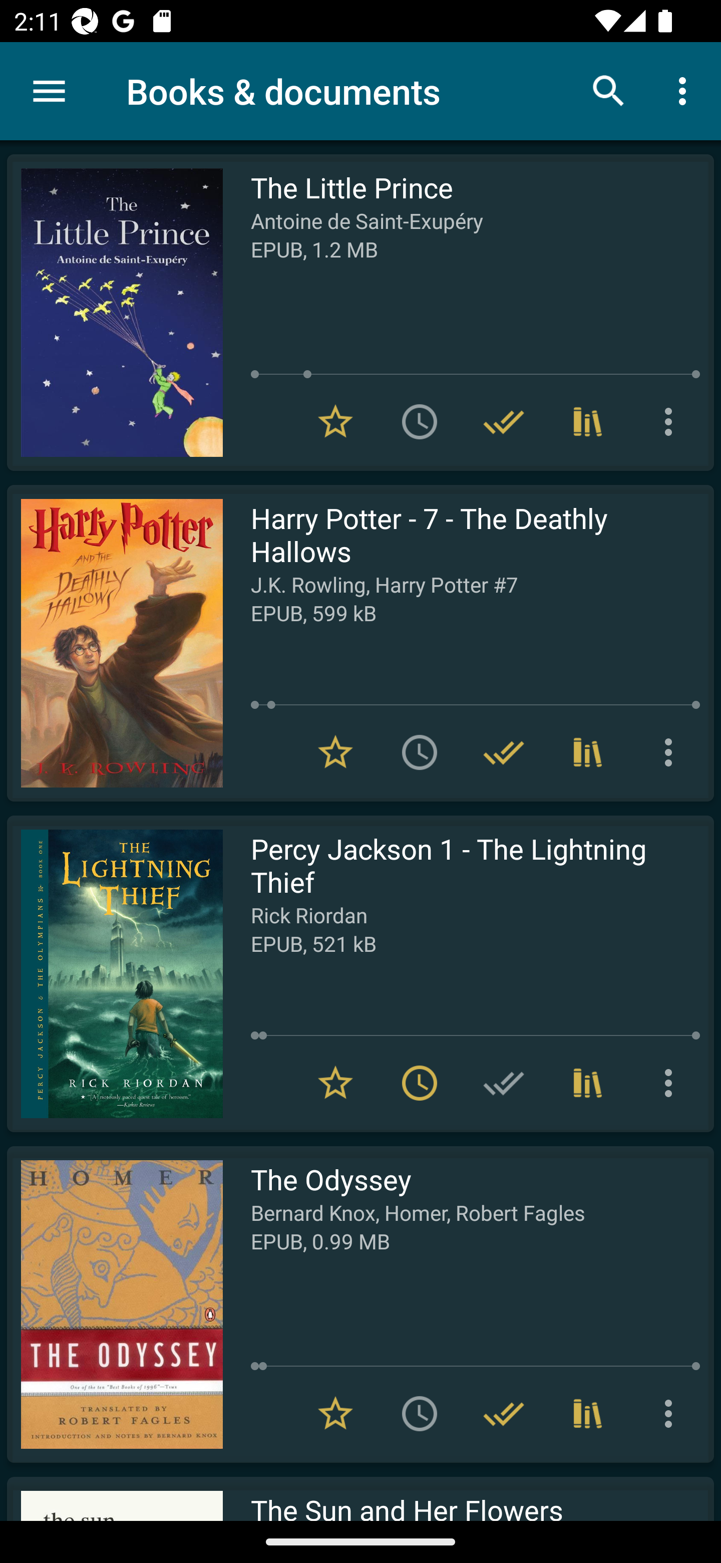  Describe the element at coordinates (420, 1414) in the screenshot. I see `Add to To read` at that location.